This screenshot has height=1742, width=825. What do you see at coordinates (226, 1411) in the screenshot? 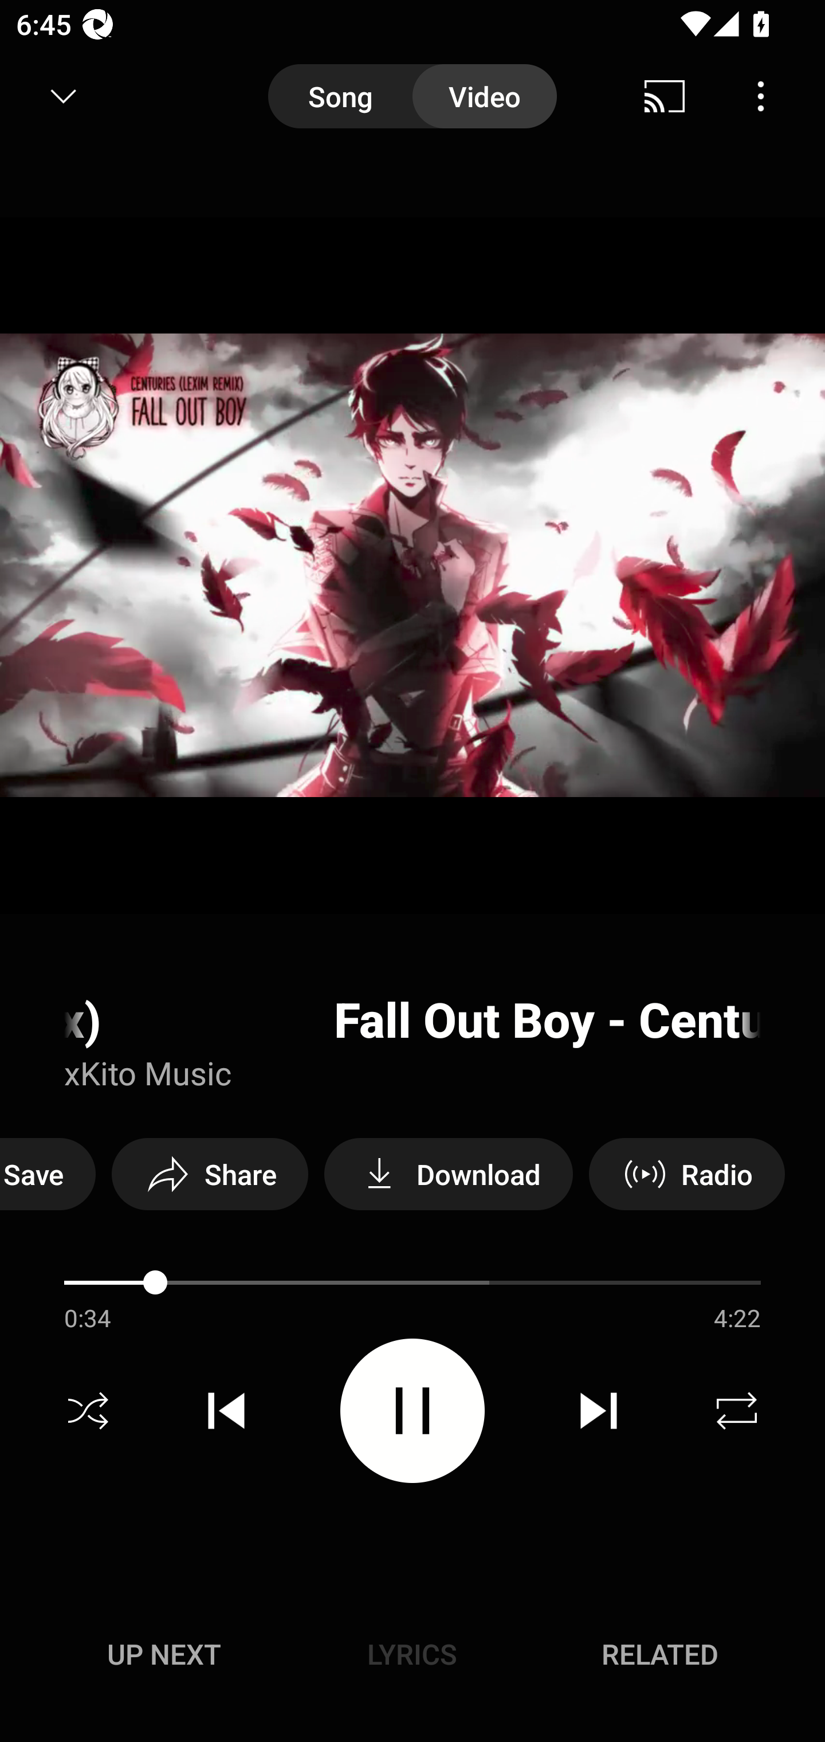
I see `Previous track` at bounding box center [226, 1411].